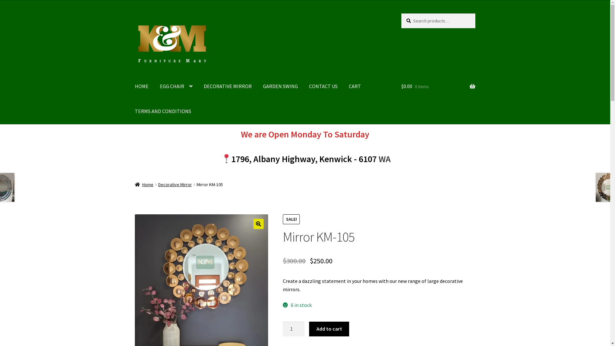  Describe the element at coordinates (329, 329) in the screenshot. I see `Add to cart` at that location.